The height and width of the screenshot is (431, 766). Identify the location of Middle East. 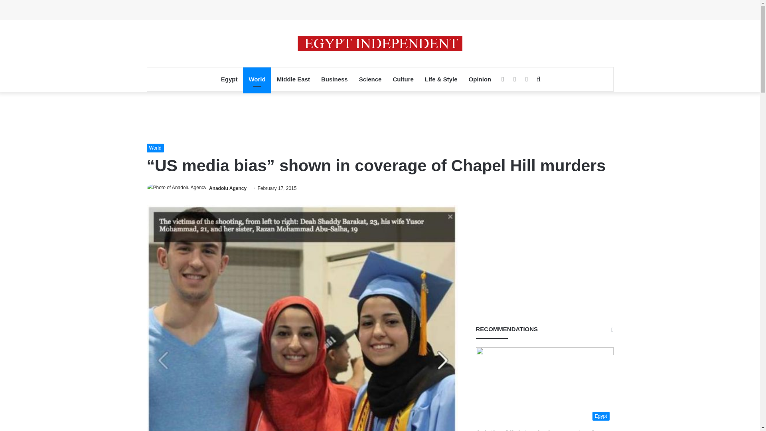
(293, 79).